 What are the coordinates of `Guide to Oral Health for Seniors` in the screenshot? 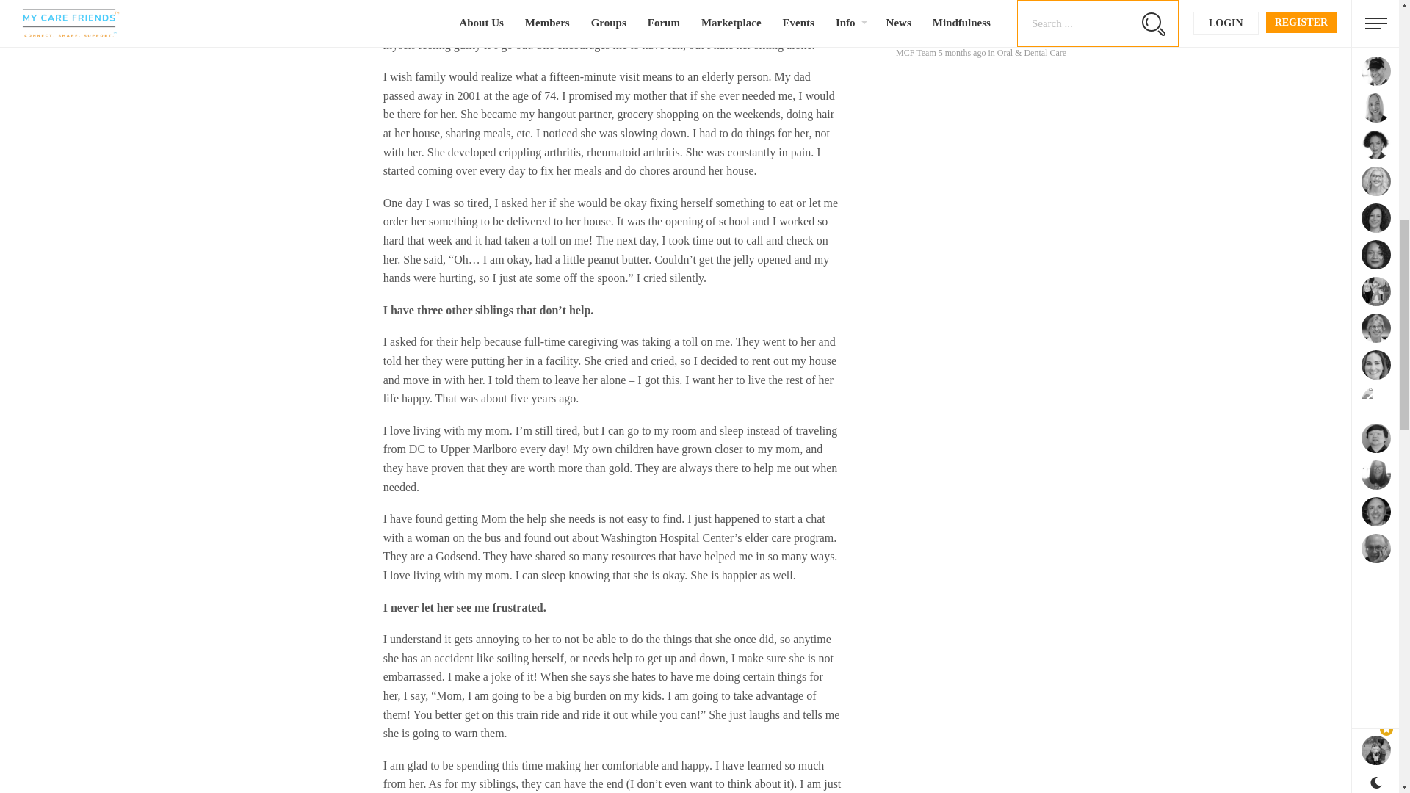 It's located at (962, 52).